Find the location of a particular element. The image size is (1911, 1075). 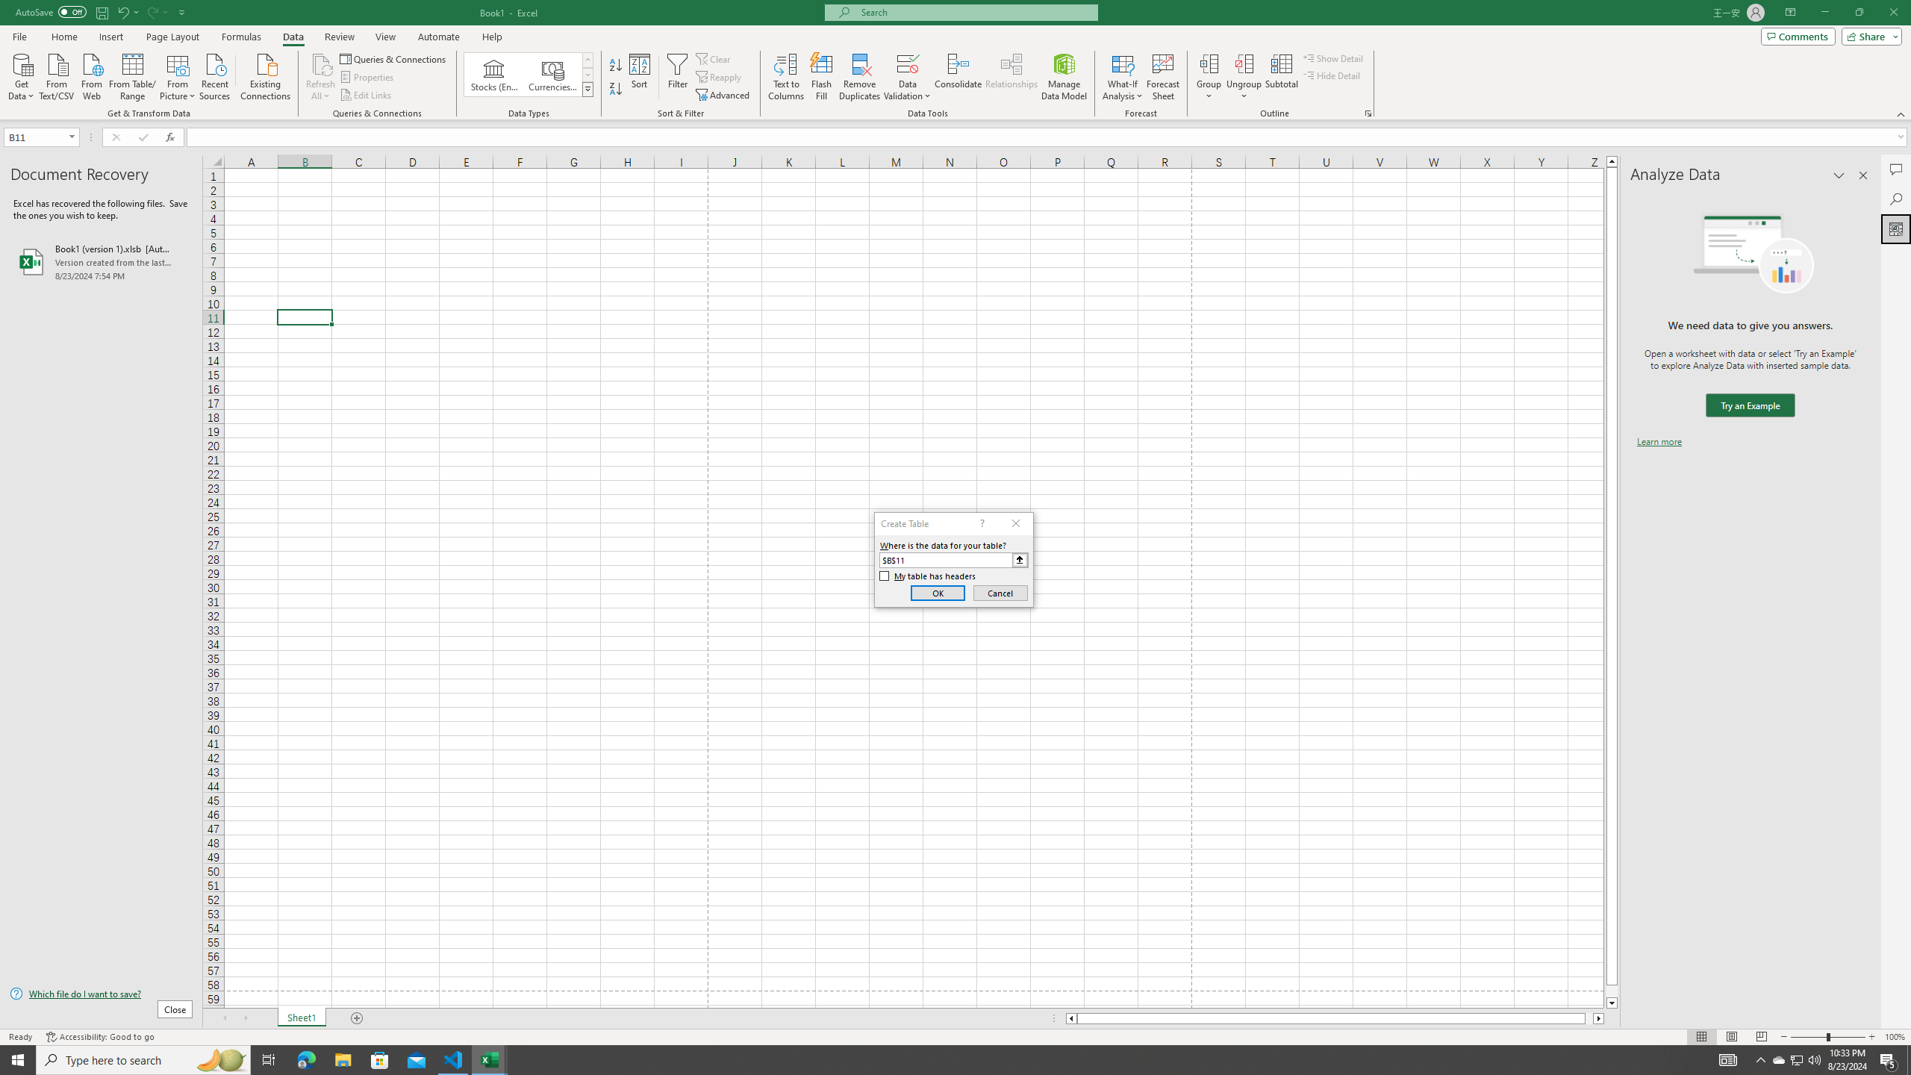

Which file do I want to save? is located at coordinates (101, 994).